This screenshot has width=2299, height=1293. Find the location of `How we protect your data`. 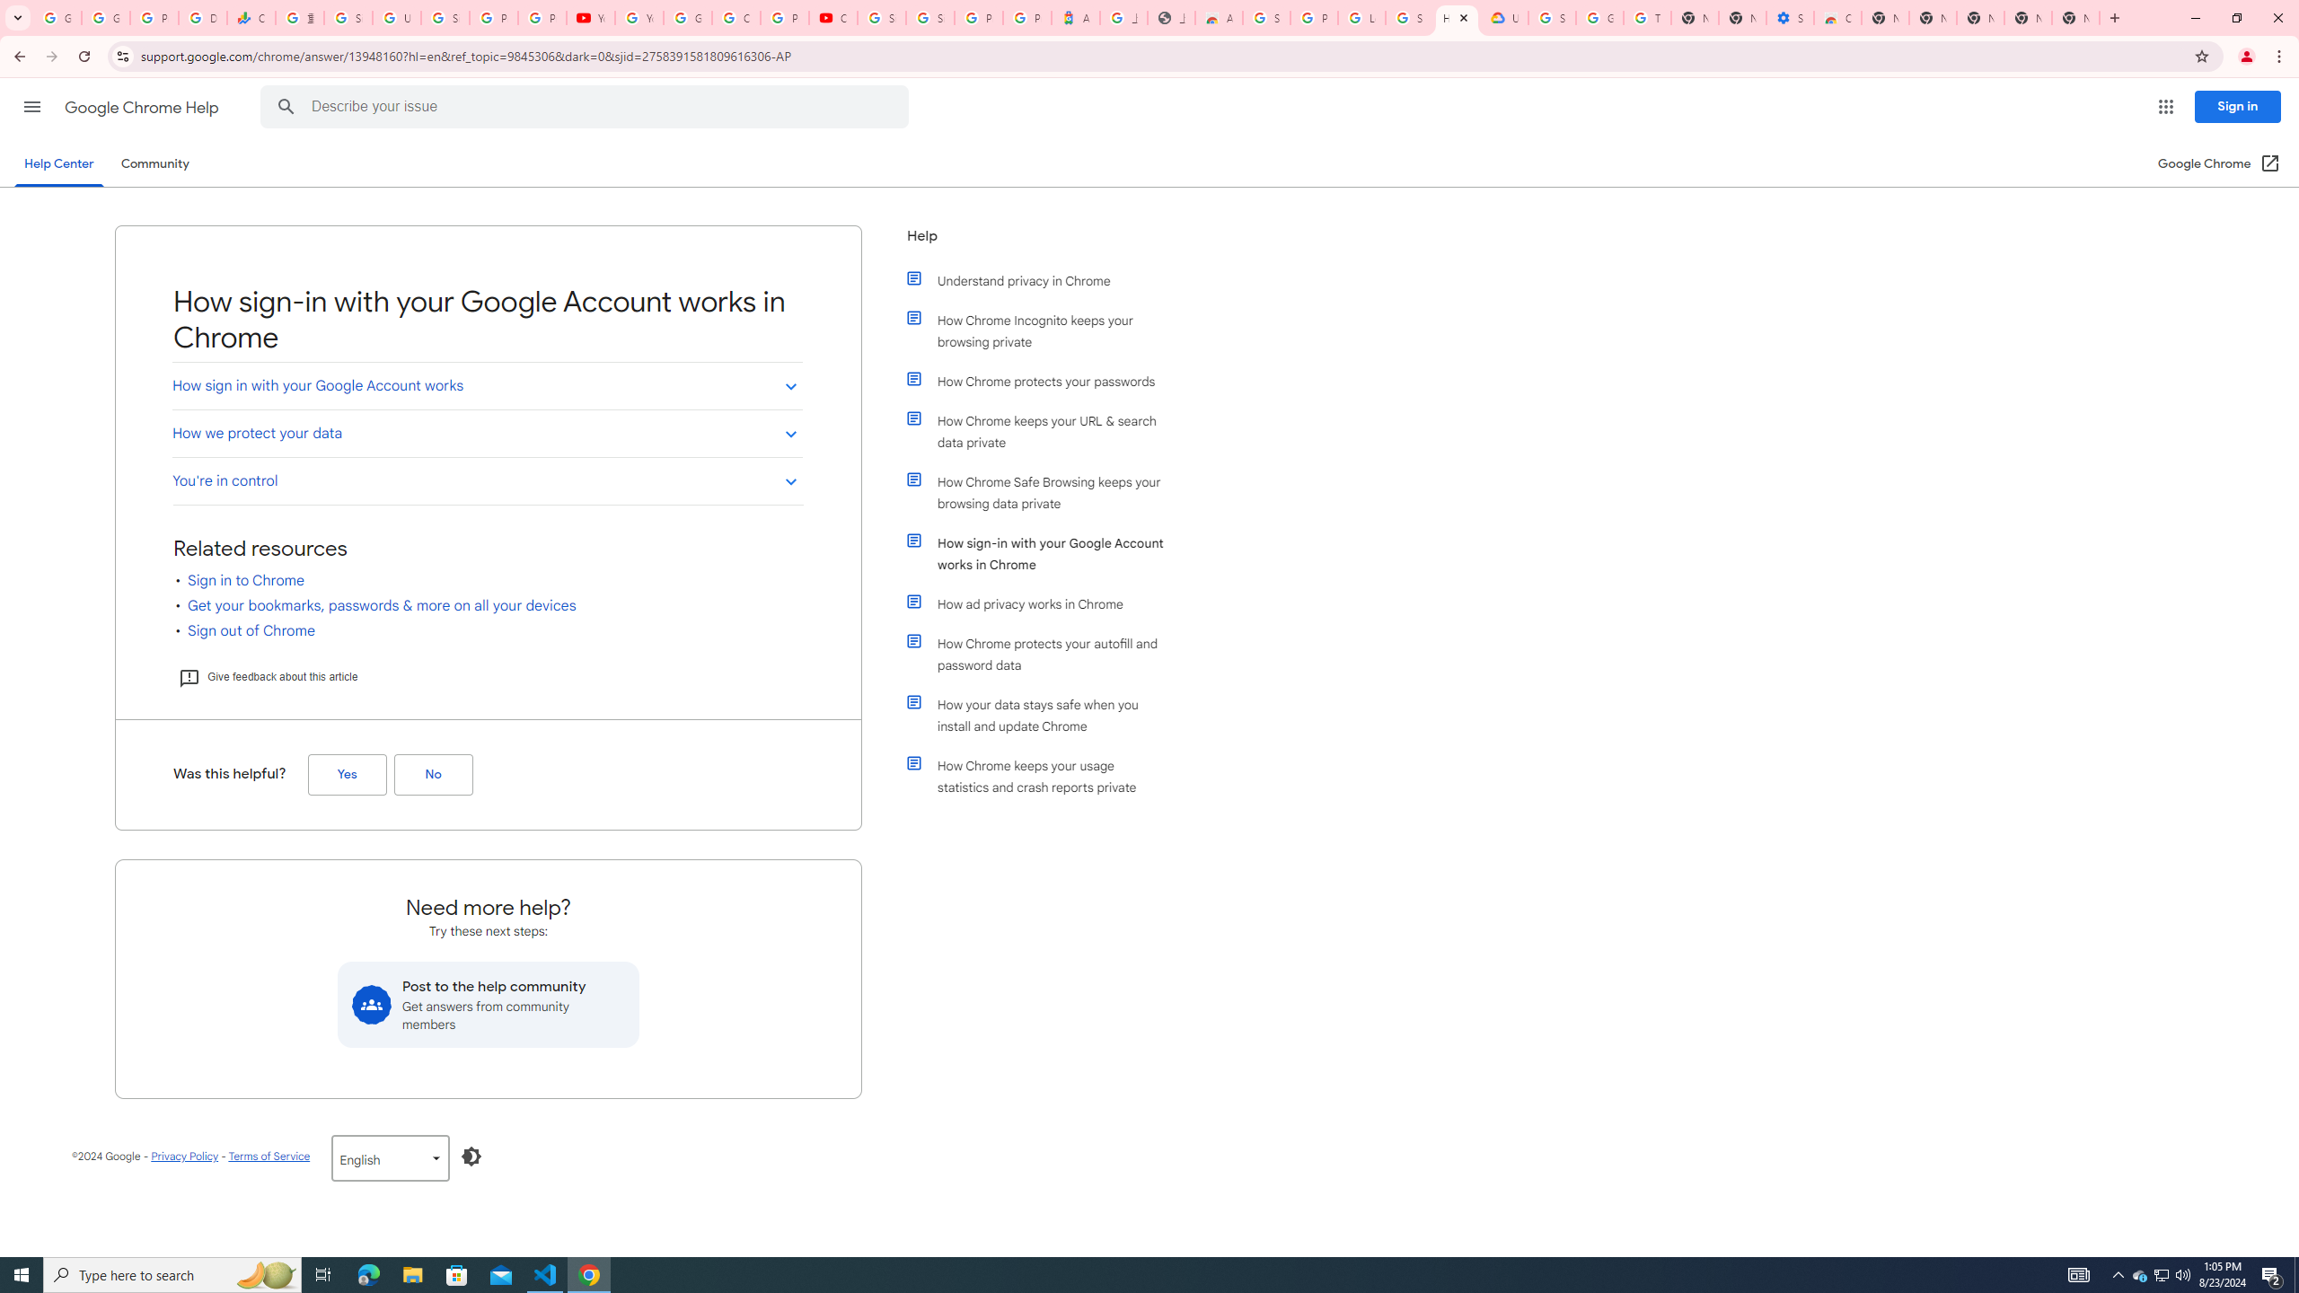

How we protect your data is located at coordinates (487, 433).